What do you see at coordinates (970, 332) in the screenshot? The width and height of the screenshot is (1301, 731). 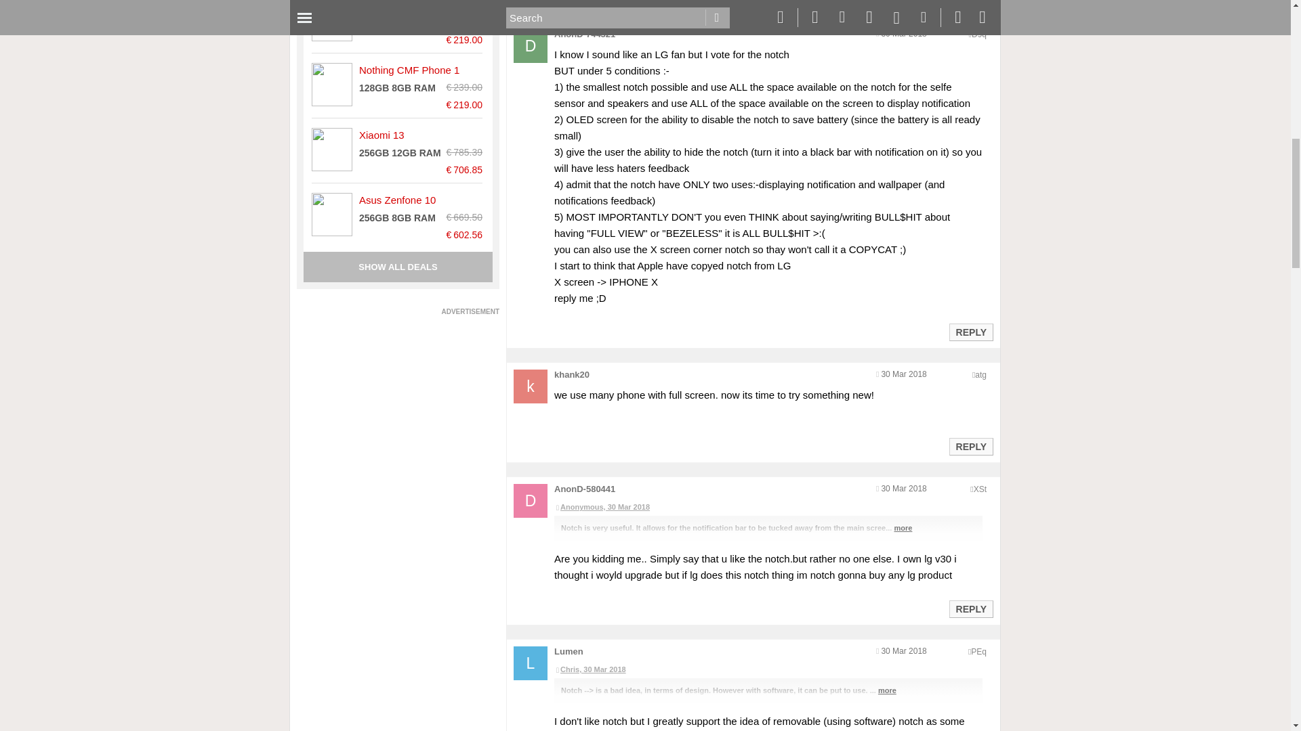 I see `REPLY` at bounding box center [970, 332].